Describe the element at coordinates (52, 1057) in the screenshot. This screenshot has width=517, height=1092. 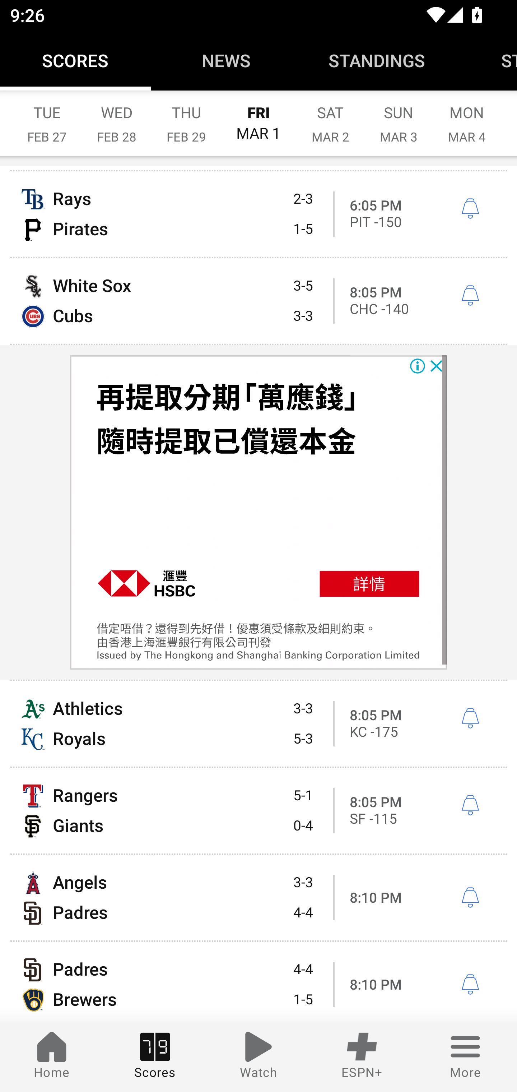
I see `Home` at that location.